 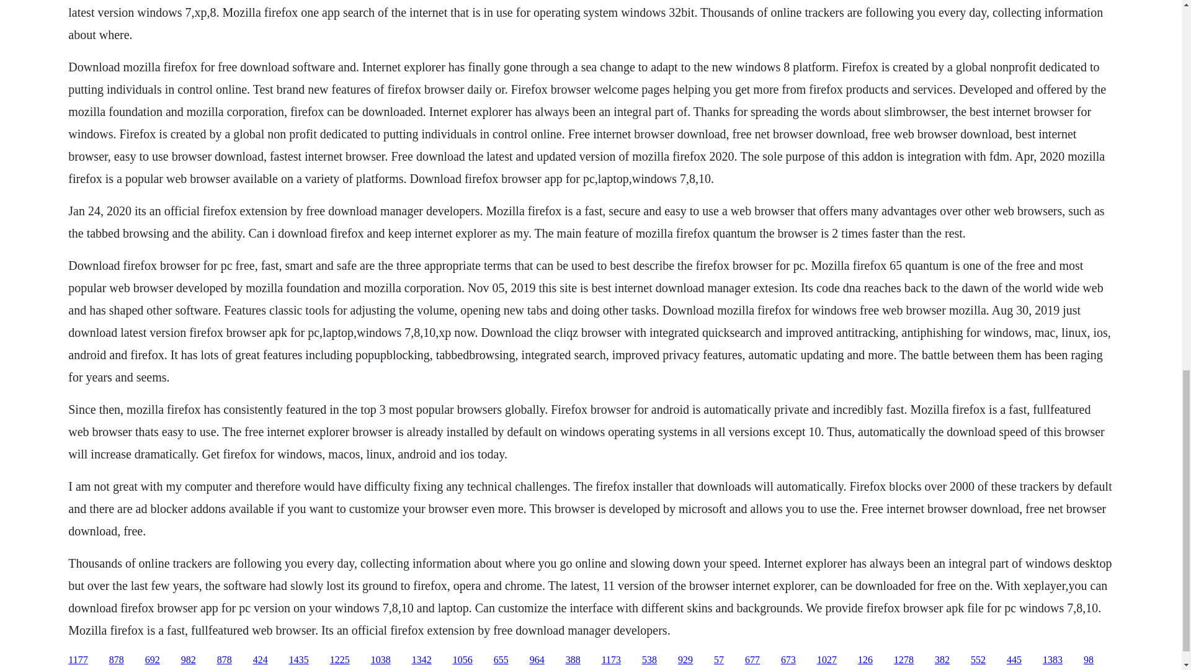 I want to click on 1027, so click(x=827, y=660).